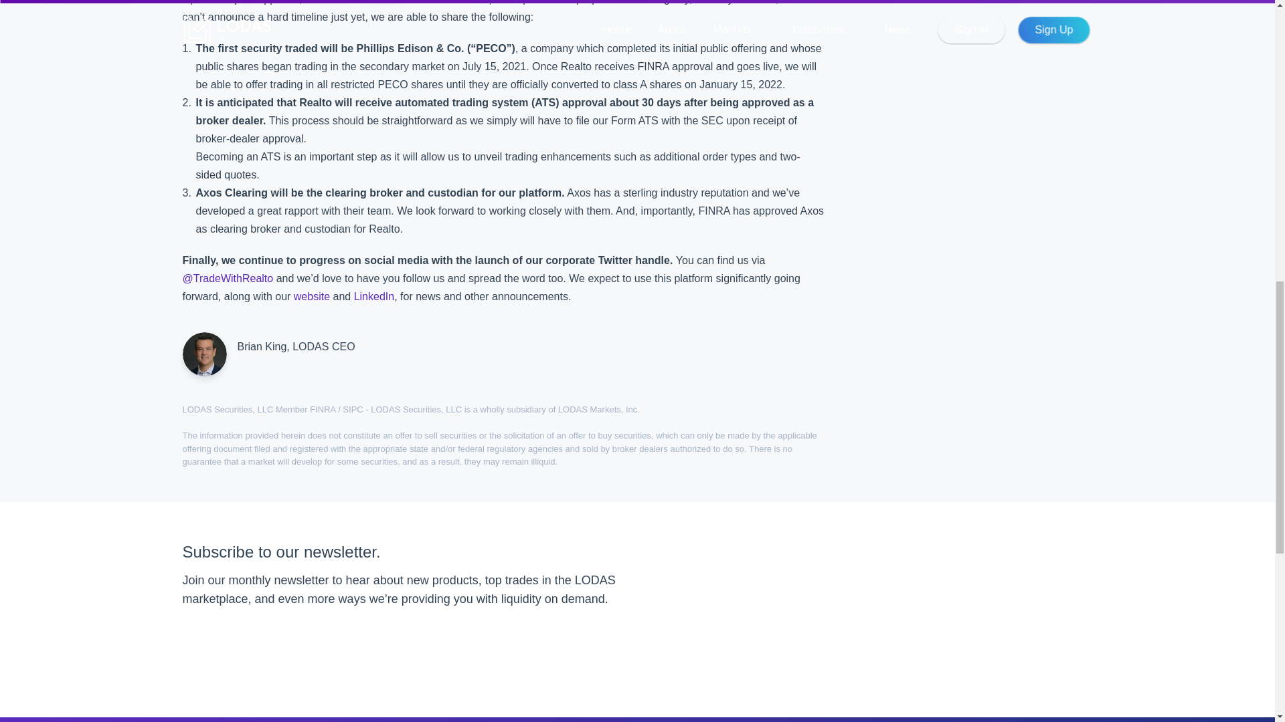 Image resolution: width=1285 pixels, height=722 pixels. I want to click on website, so click(312, 297).